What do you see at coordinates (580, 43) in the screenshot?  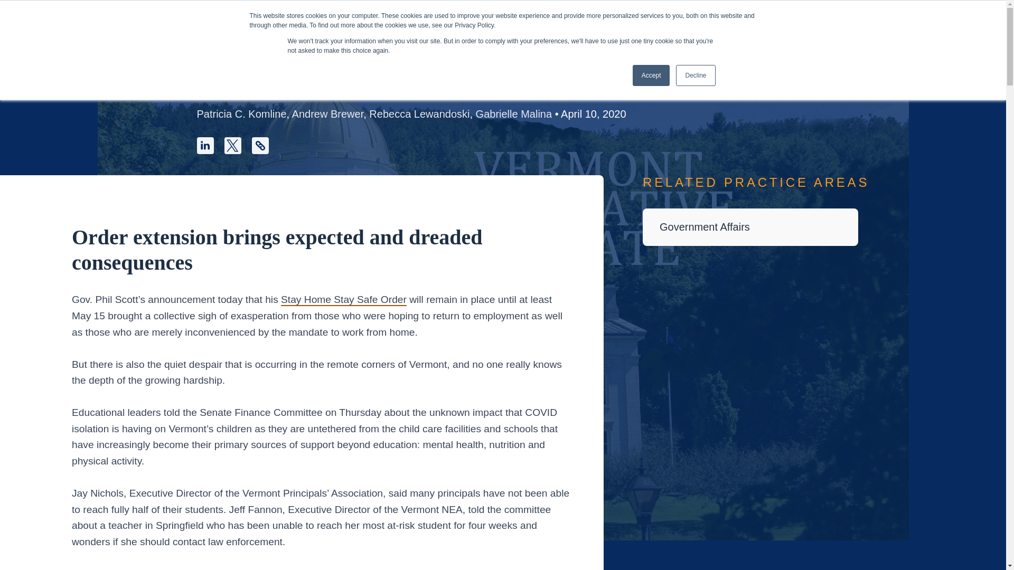 I see `Careers` at bounding box center [580, 43].